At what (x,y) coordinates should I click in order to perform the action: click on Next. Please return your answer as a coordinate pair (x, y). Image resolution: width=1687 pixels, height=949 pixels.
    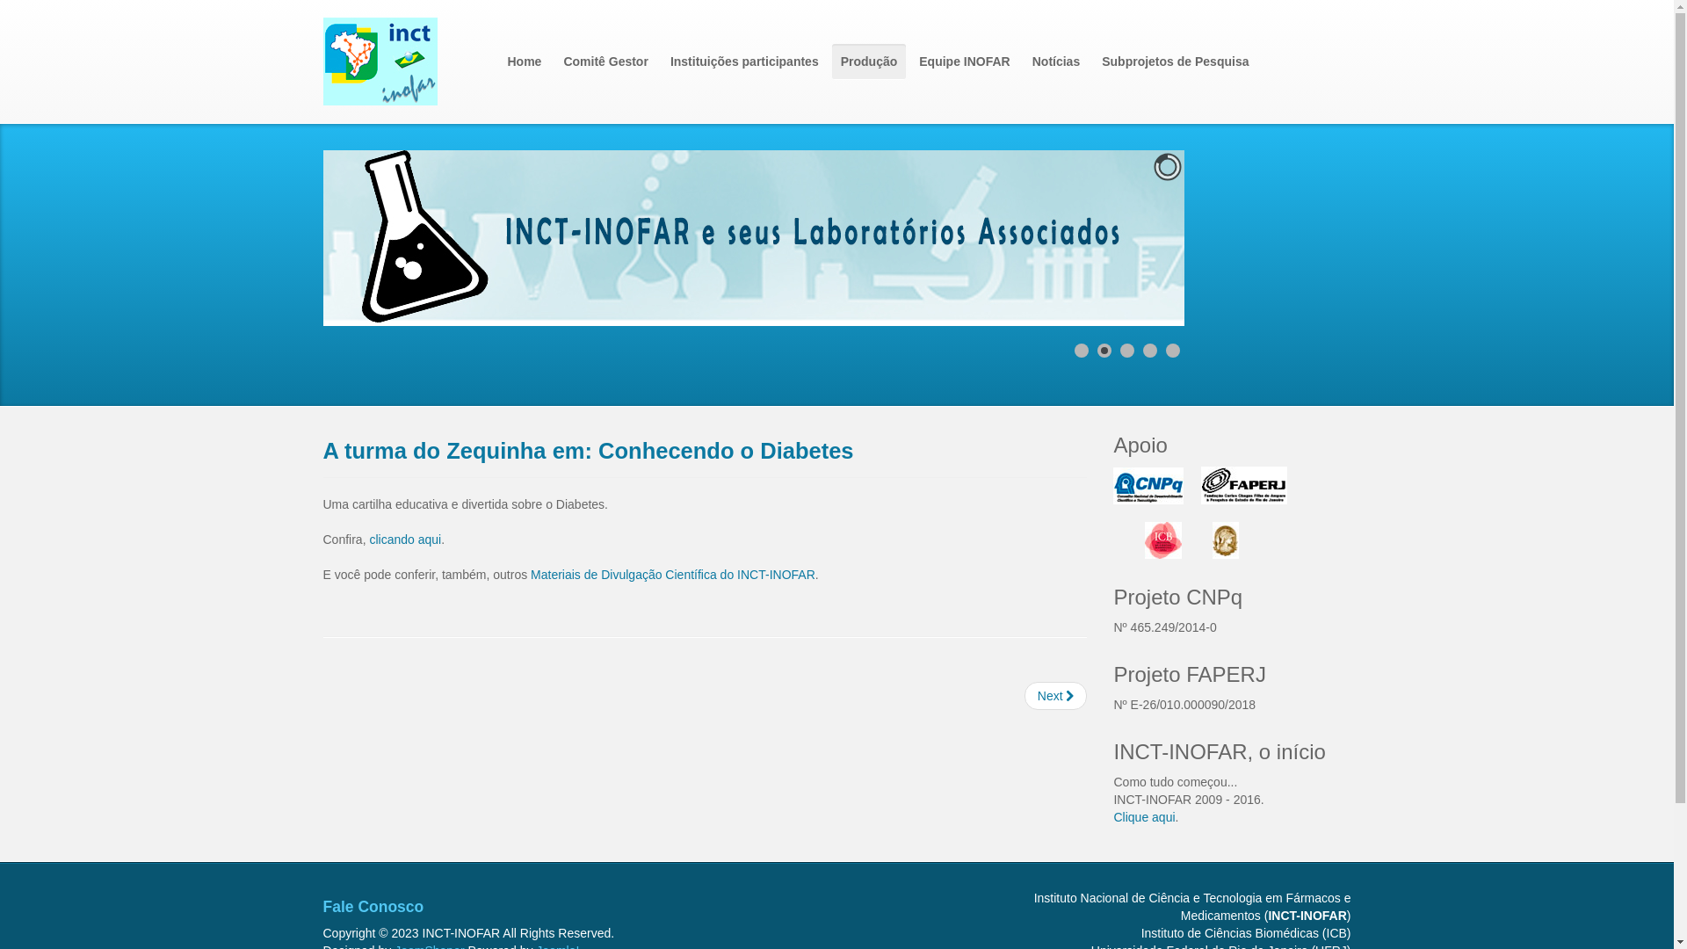
    Looking at the image, I should click on (1056, 696).